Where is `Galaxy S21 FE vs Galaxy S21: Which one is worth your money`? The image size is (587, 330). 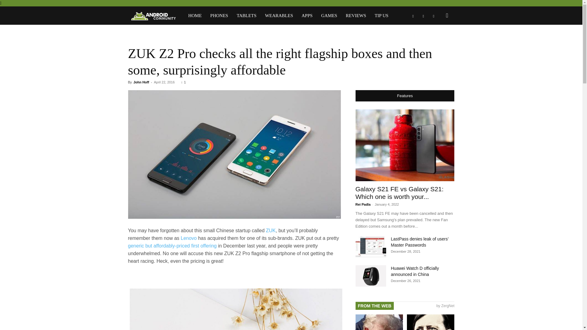
Galaxy S21 FE vs Galaxy S21: Which one is worth your money is located at coordinates (405, 145).